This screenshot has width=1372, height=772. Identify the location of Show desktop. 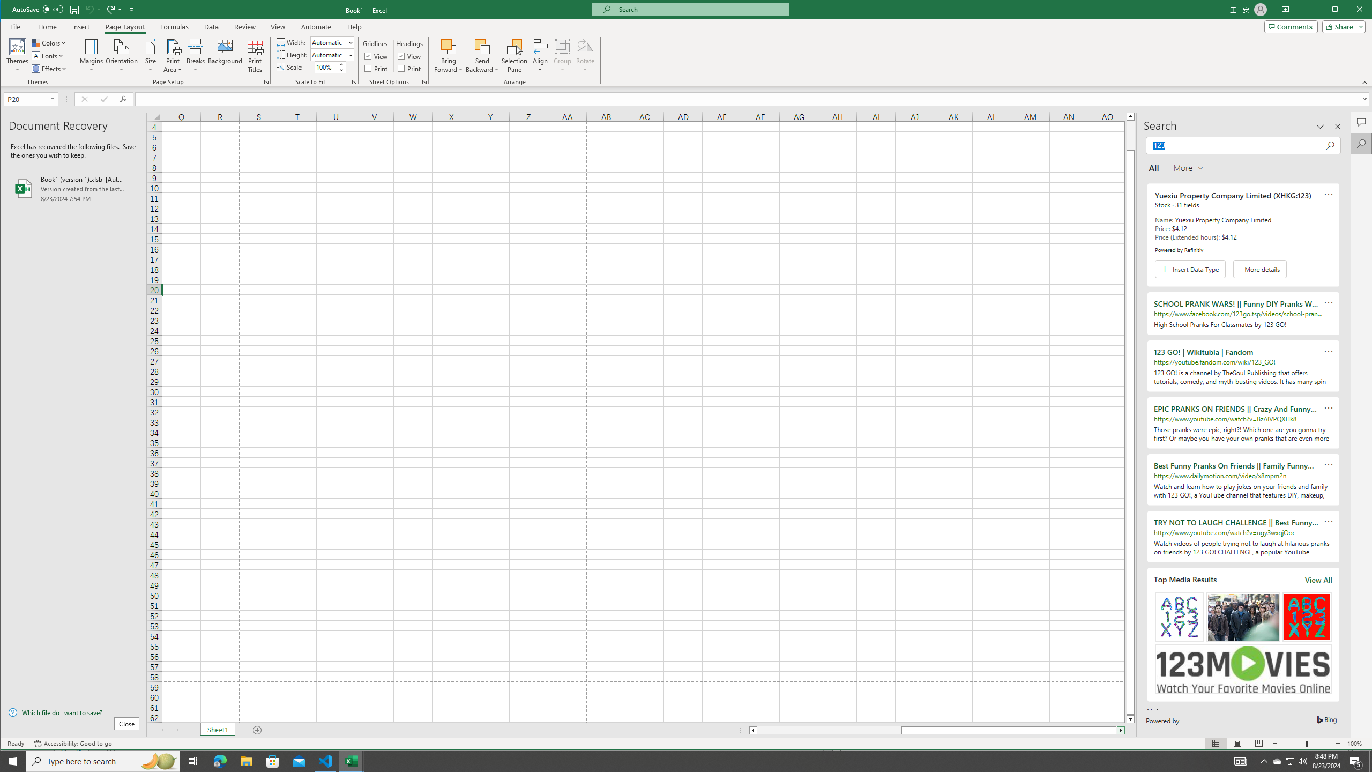
(177, 730).